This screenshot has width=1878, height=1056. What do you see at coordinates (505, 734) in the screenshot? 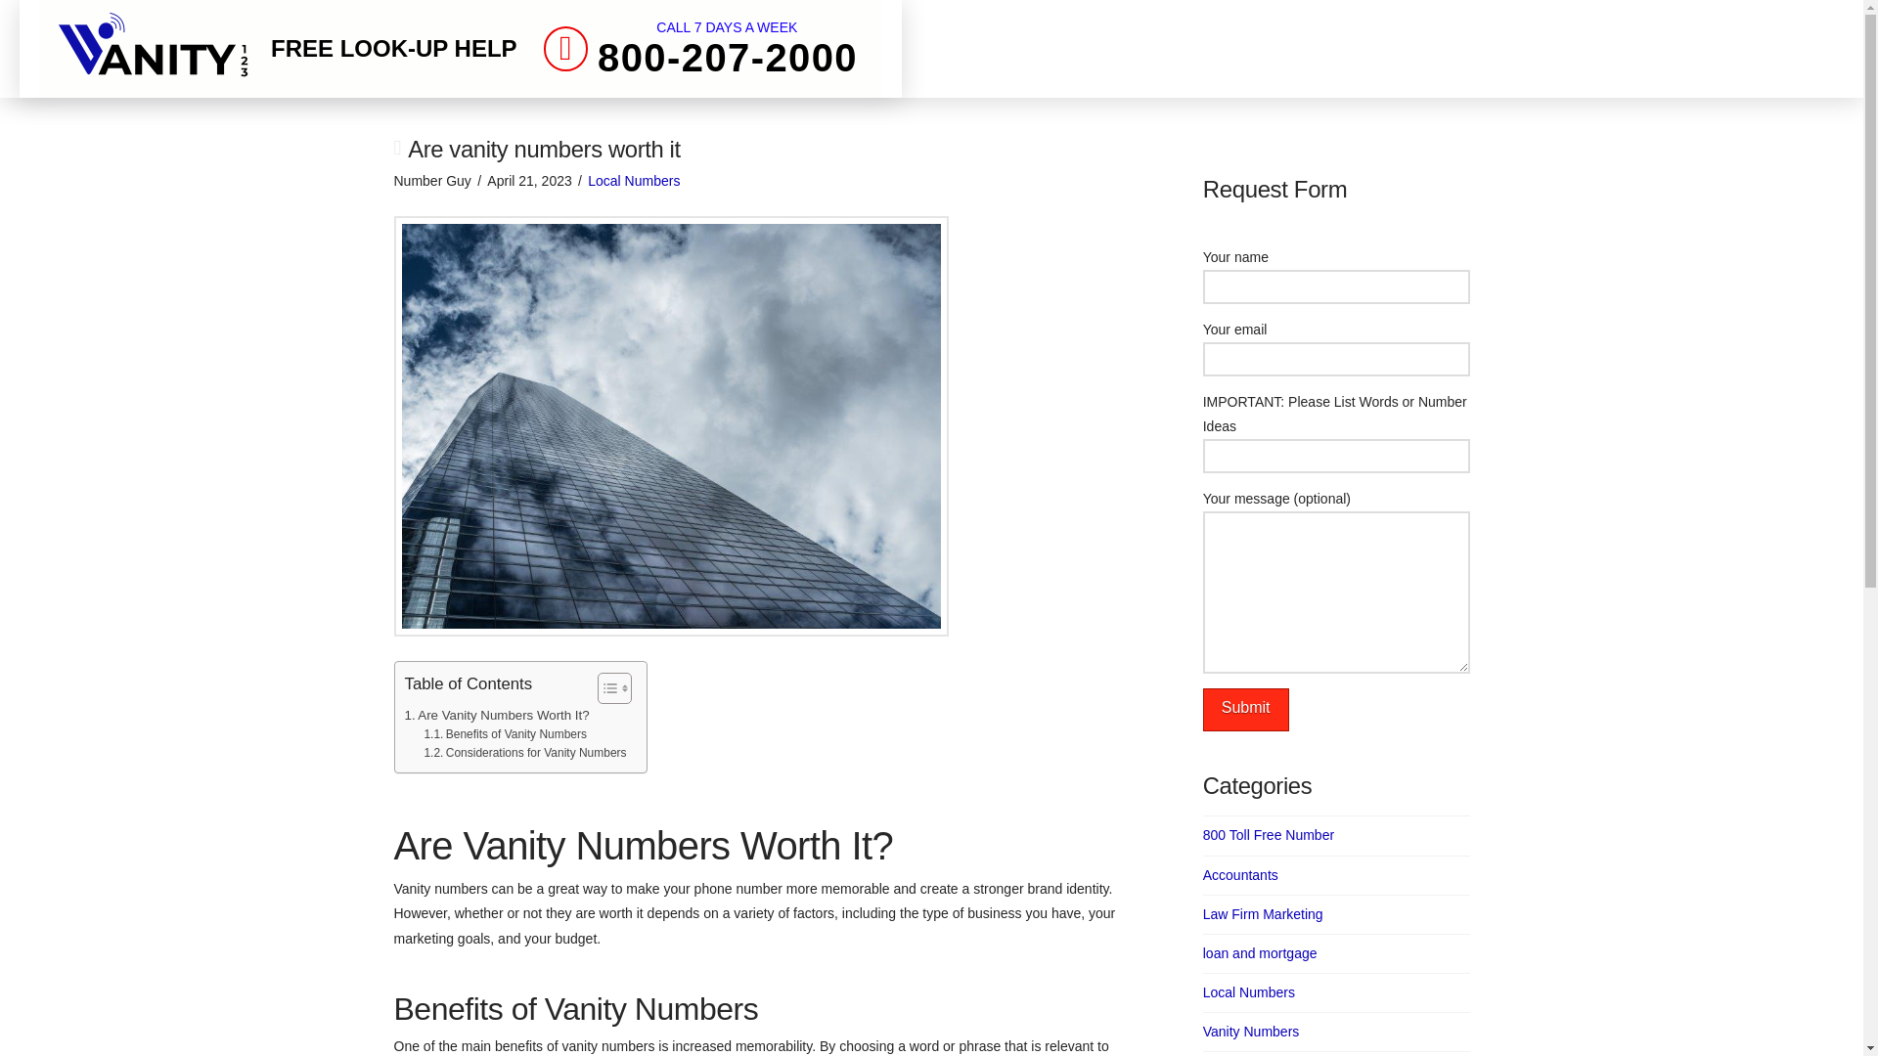
I see `Accountants` at bounding box center [505, 734].